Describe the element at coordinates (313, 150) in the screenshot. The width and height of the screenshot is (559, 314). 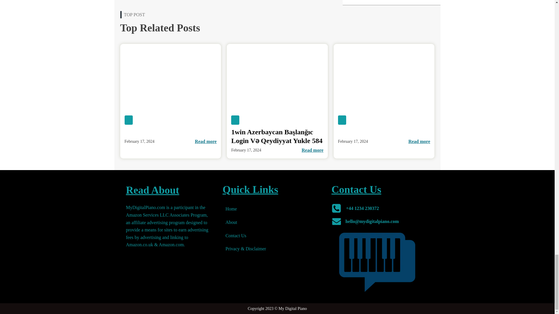
I see `Read more` at that location.